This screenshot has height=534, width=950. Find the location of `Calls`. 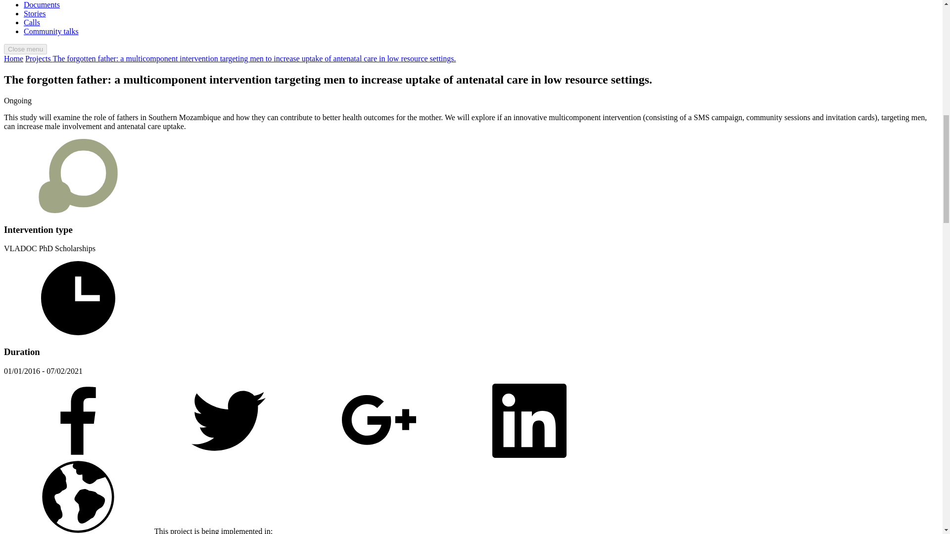

Calls is located at coordinates (32, 22).